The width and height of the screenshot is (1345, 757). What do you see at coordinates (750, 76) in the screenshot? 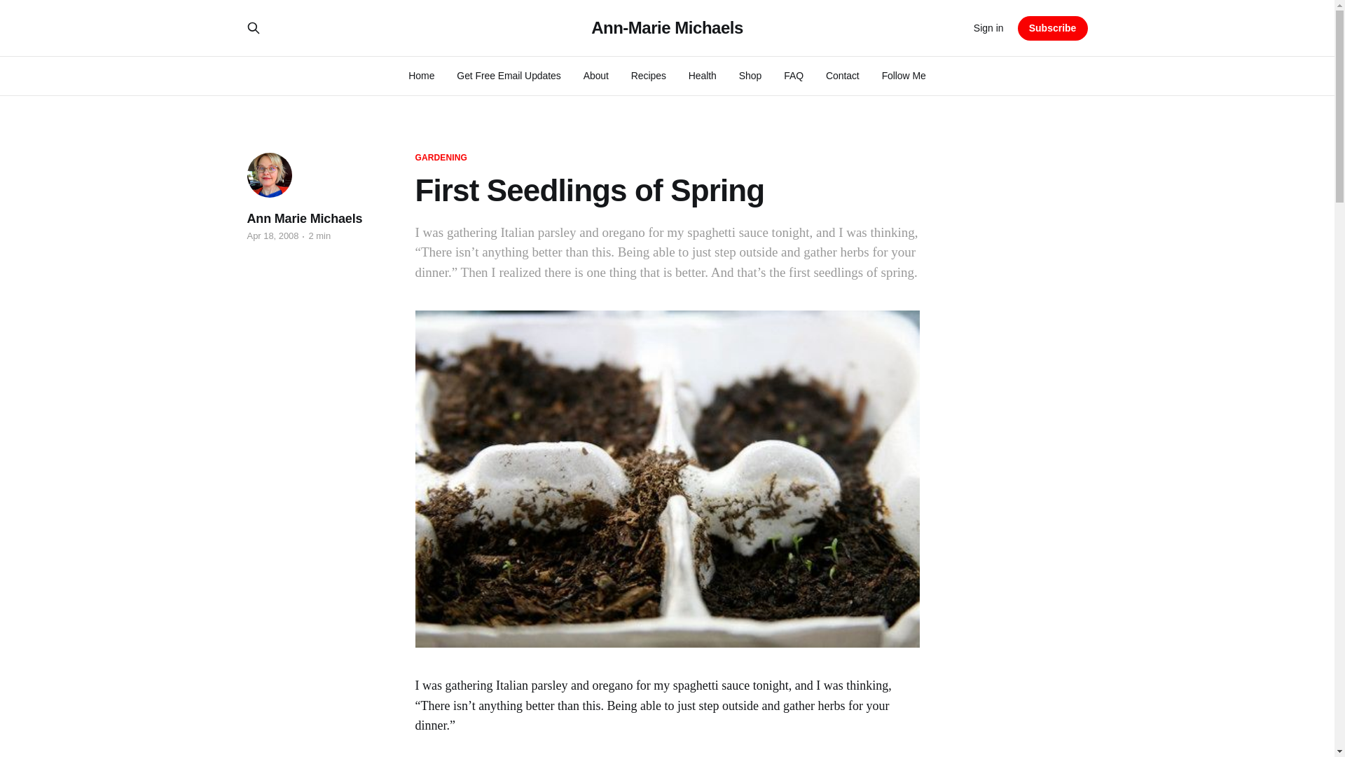
I see `Shop` at bounding box center [750, 76].